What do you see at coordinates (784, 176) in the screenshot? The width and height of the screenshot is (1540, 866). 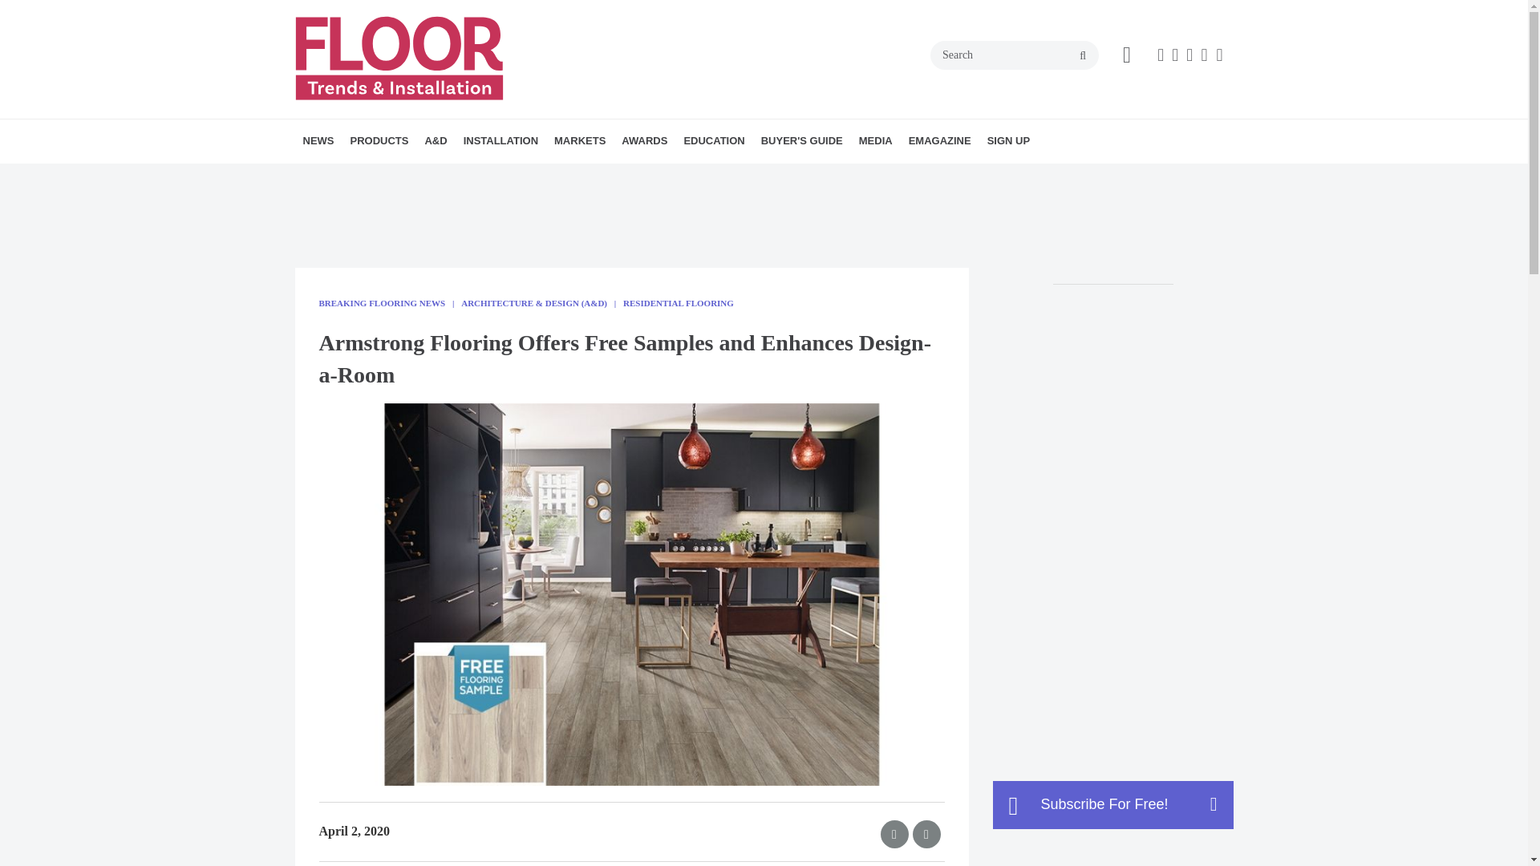 I see `WEBINARS` at bounding box center [784, 176].